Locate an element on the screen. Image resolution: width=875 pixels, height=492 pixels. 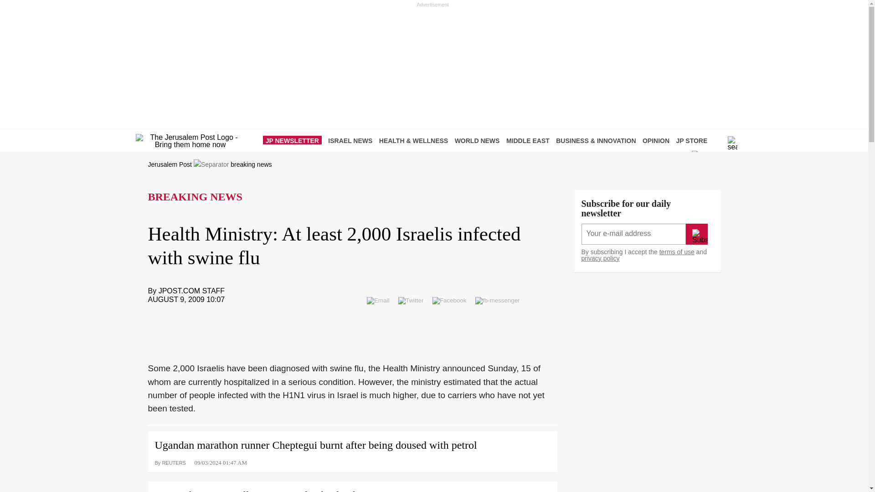
ISRAEL NEWS is located at coordinates (353, 140).